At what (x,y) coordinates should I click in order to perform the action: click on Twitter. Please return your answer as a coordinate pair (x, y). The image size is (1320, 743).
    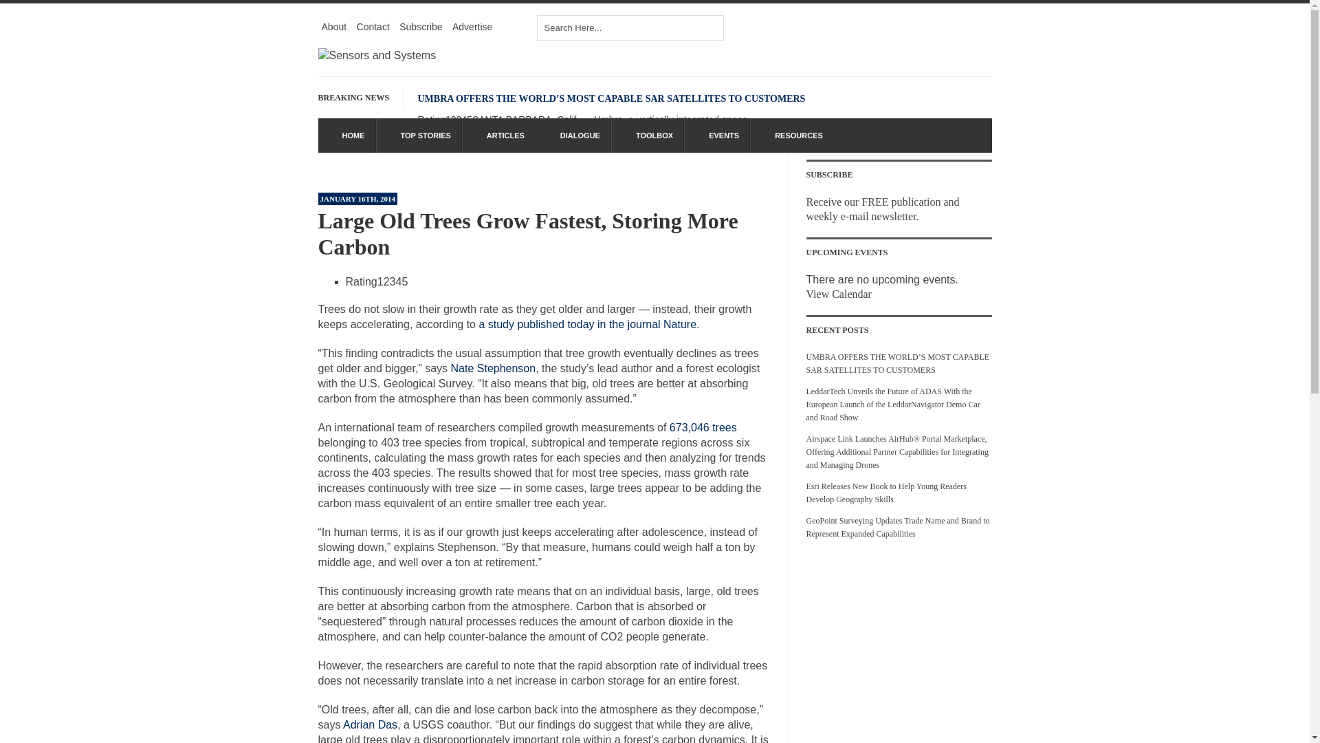
    Looking at the image, I should click on (832, 29).